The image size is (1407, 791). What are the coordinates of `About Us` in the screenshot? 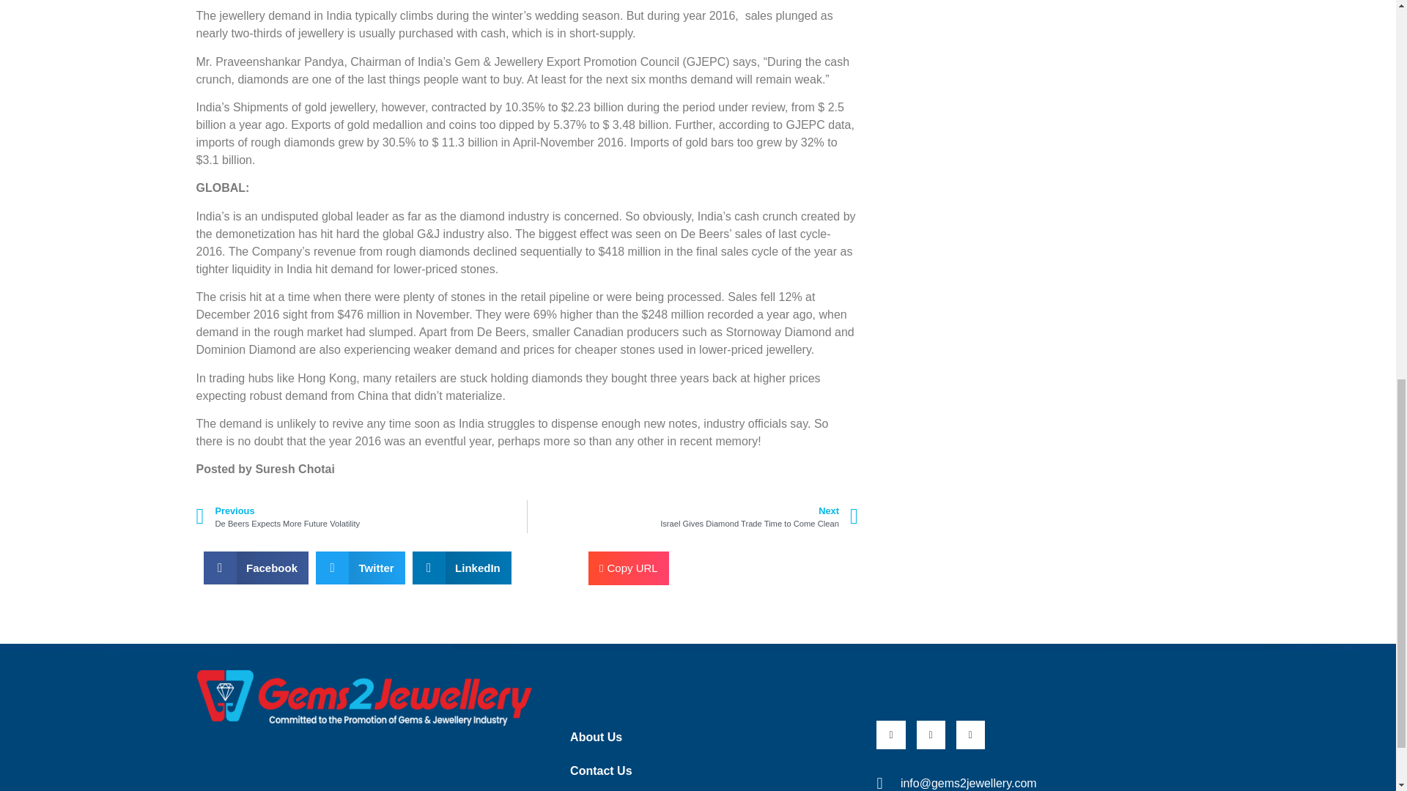 It's located at (703, 737).